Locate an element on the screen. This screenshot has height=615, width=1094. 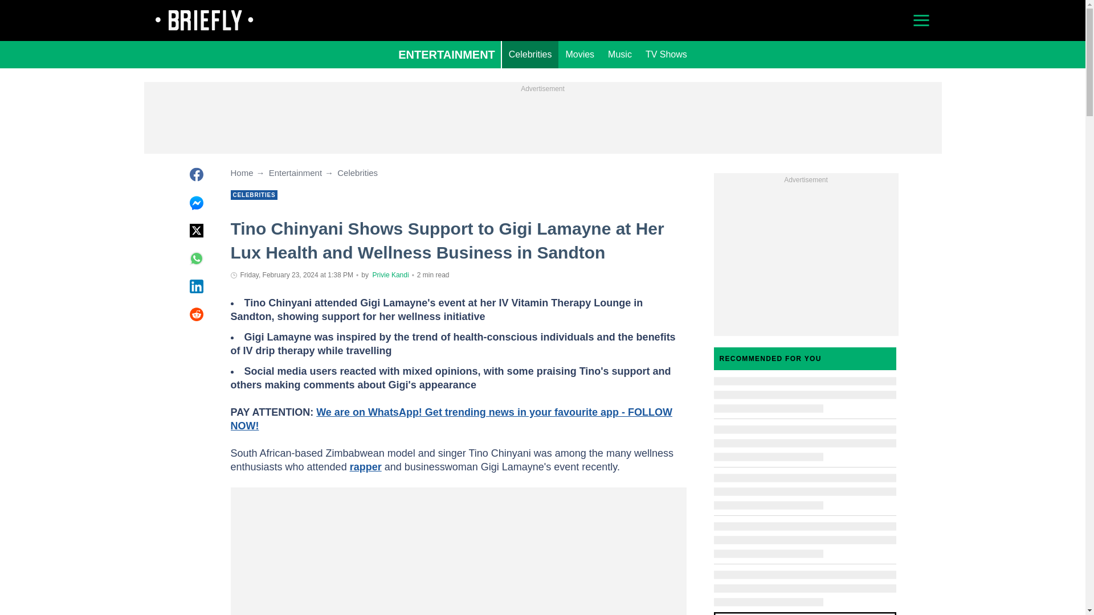
ENTERTAINMENT is located at coordinates (447, 55).